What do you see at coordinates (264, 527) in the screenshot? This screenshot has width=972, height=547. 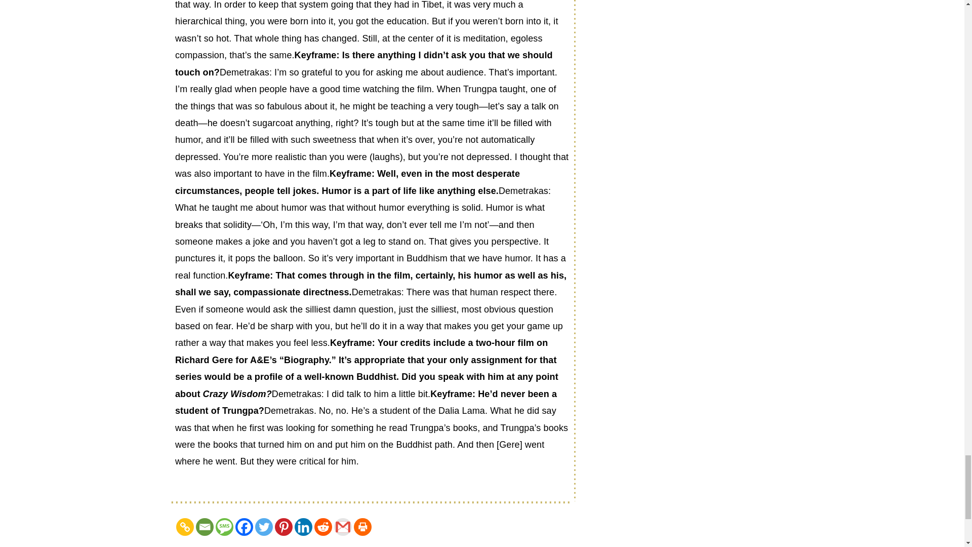 I see `Twitter` at bounding box center [264, 527].